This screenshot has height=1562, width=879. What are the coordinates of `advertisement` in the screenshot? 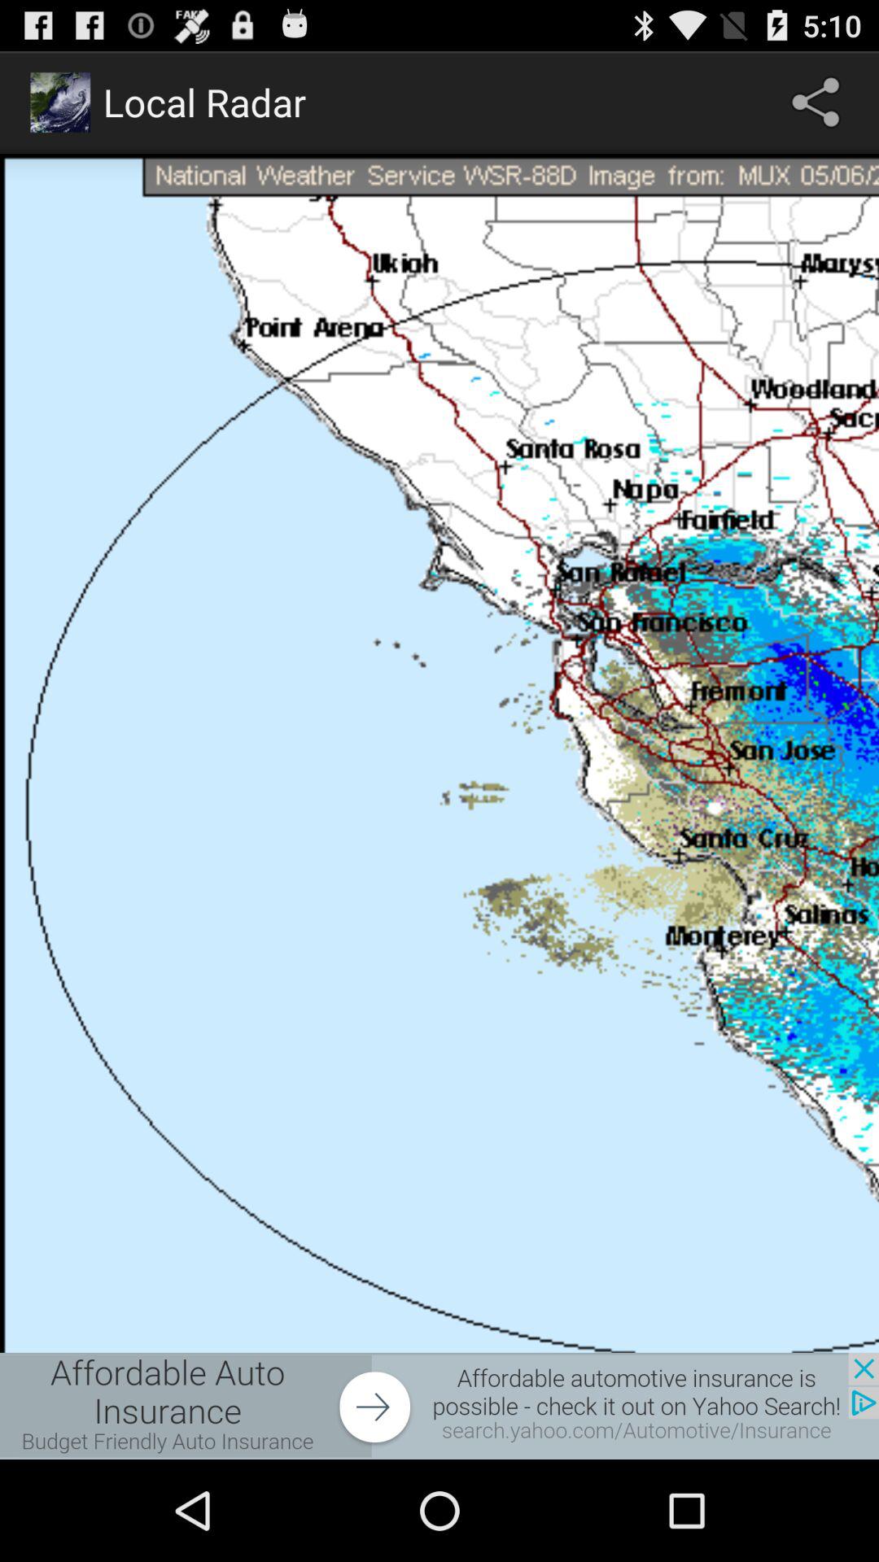 It's located at (439, 1406).